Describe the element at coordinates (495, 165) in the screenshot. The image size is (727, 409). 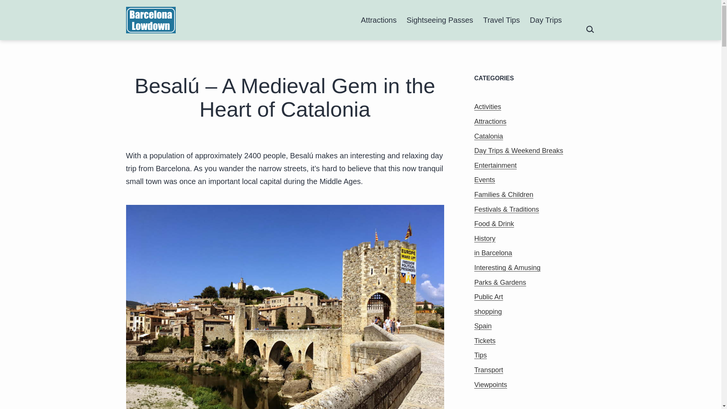
I see `Entertainment` at that location.